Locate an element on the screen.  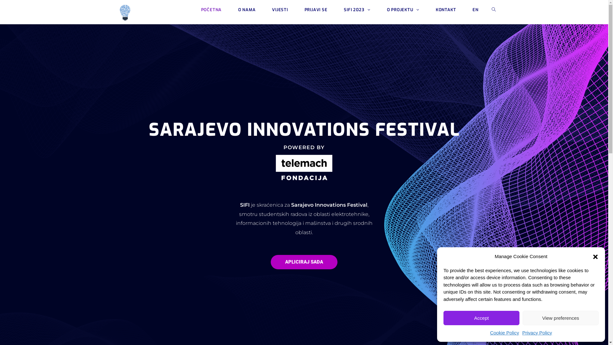
Cookie Policy is located at coordinates (504, 333).